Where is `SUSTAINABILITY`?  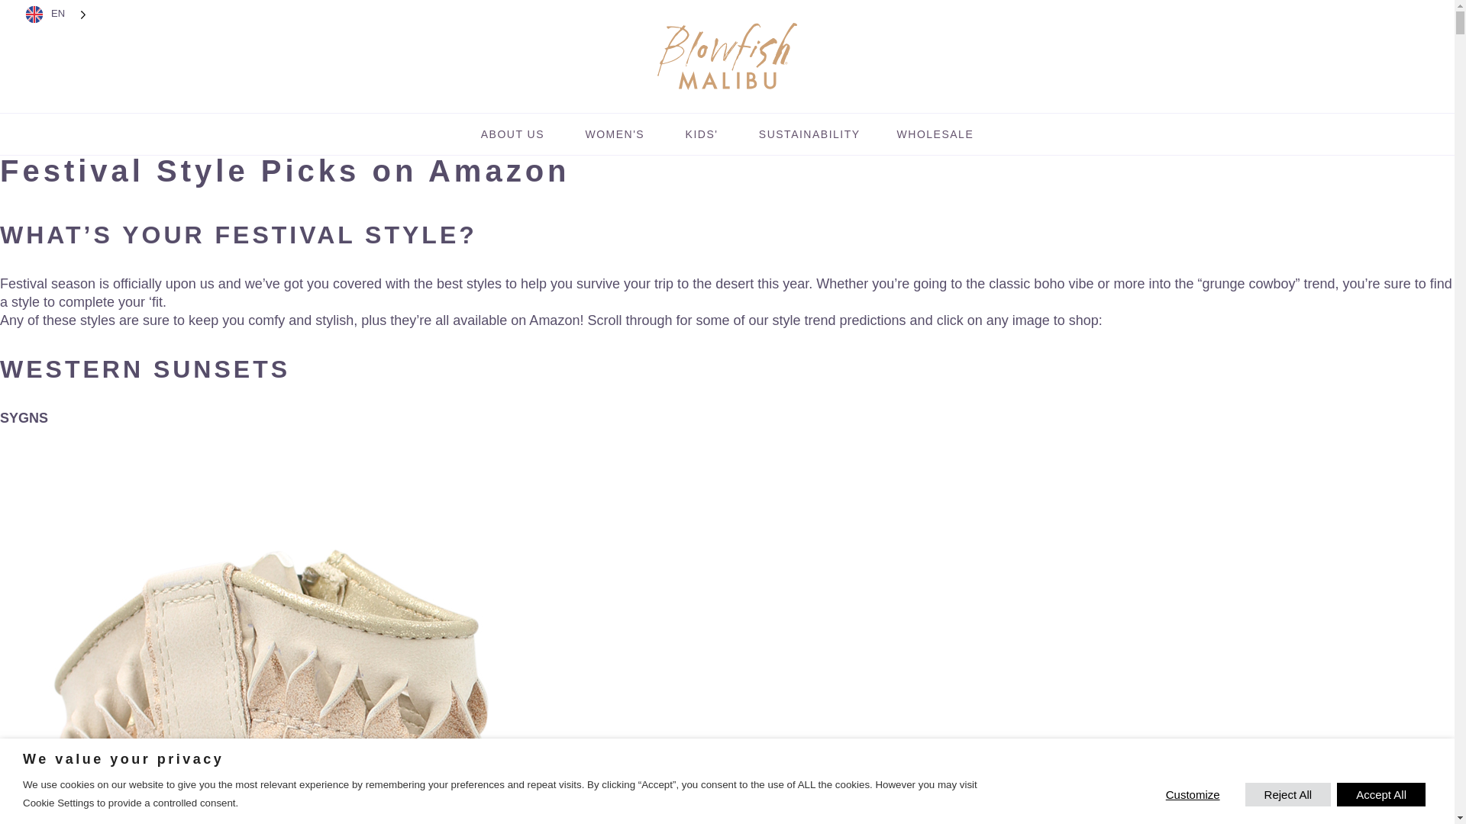 SUSTAINABILITY is located at coordinates (809, 134).